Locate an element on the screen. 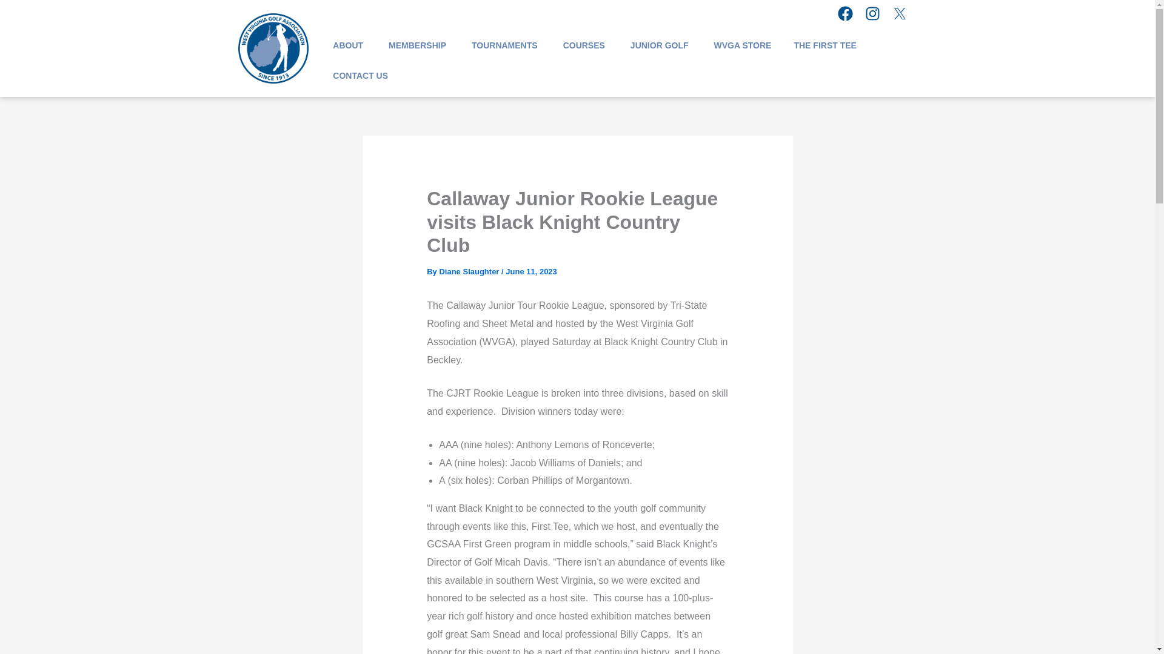 The width and height of the screenshot is (1164, 654). TOURNAMENTS is located at coordinates (505, 45).